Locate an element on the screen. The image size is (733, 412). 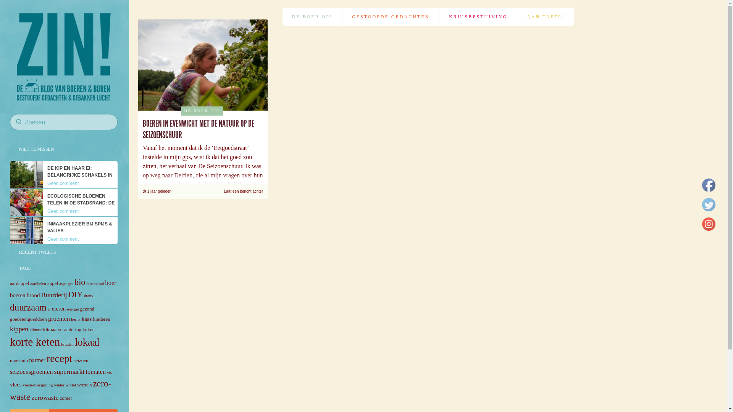
koken is located at coordinates (89, 330).